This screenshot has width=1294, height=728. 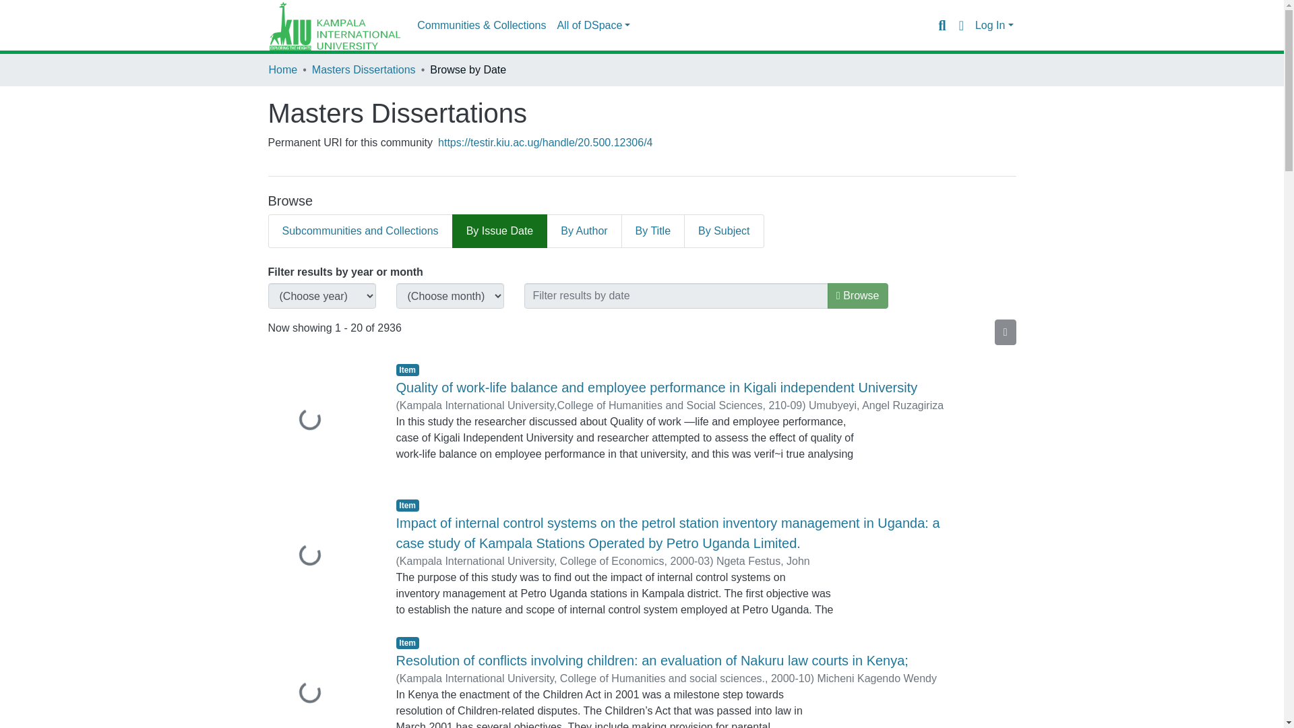 What do you see at coordinates (584, 231) in the screenshot?
I see `By Author` at bounding box center [584, 231].